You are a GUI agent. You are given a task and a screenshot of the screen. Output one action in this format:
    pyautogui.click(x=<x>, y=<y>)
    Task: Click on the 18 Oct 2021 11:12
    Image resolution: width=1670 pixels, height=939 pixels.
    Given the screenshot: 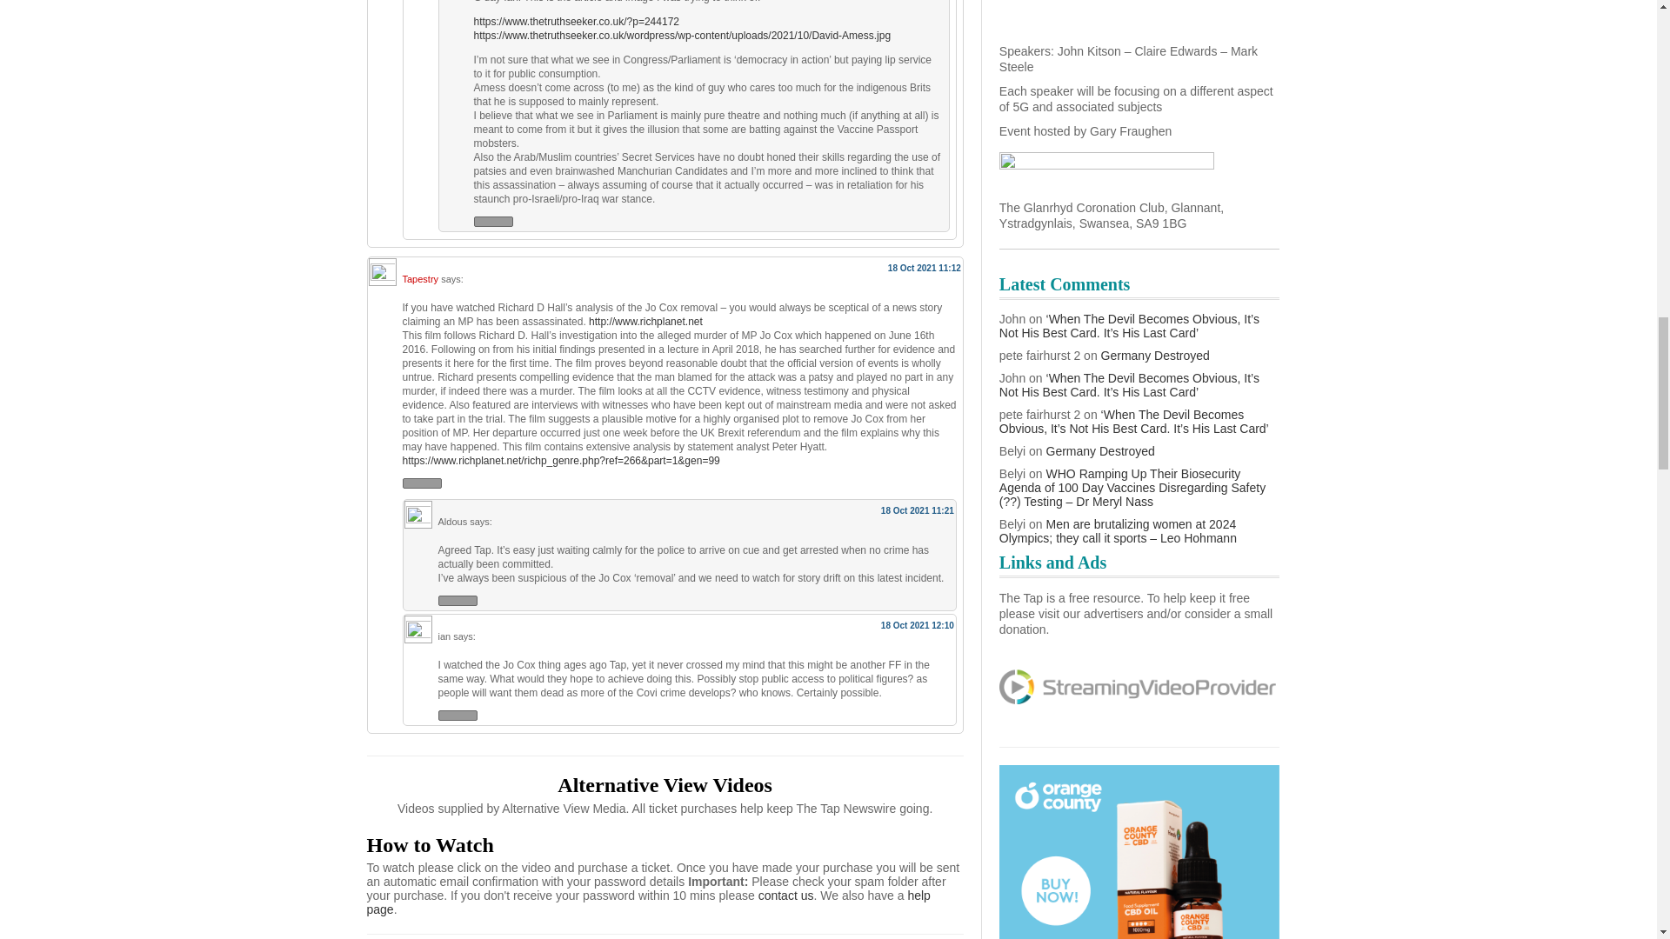 What is the action you would take?
    pyautogui.click(x=925, y=268)
    